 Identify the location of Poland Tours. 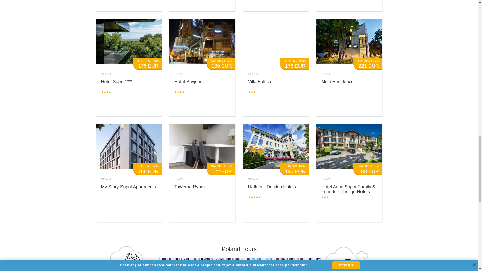
(239, 249).